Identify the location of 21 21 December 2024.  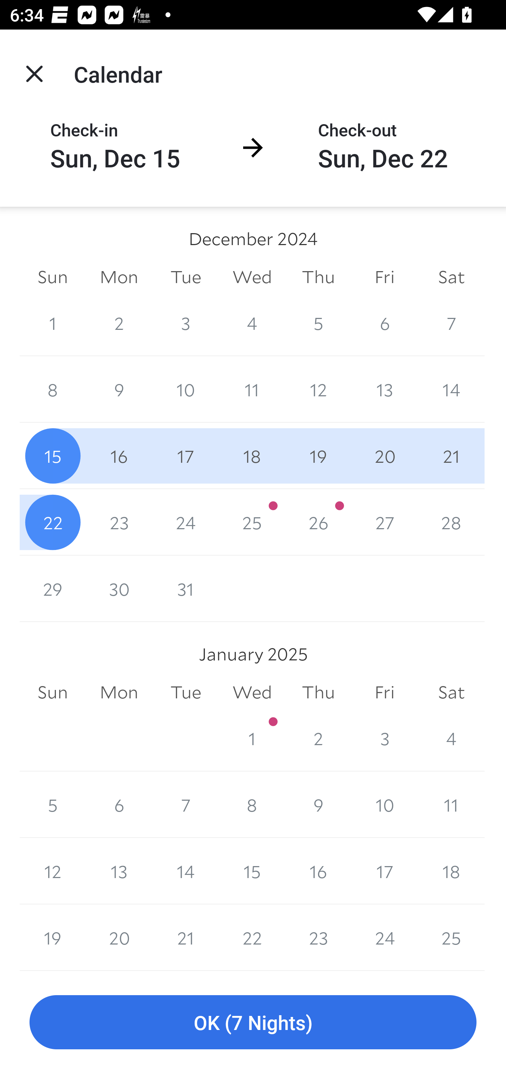
(451, 456).